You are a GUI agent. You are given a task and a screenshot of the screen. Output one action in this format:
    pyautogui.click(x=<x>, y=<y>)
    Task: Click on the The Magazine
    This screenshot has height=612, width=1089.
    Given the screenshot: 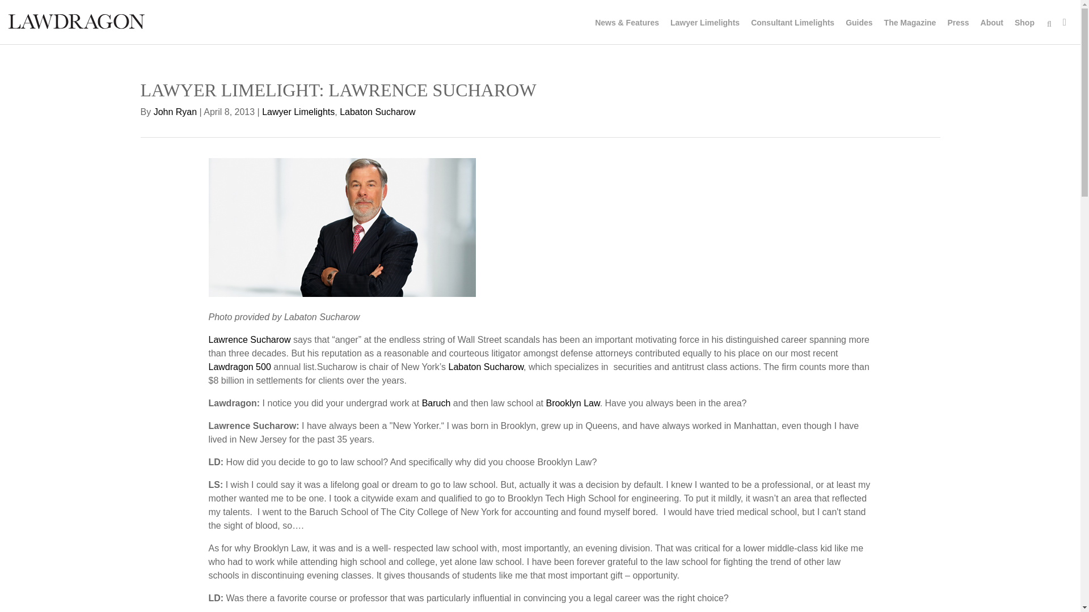 What is the action you would take?
    pyautogui.click(x=910, y=23)
    